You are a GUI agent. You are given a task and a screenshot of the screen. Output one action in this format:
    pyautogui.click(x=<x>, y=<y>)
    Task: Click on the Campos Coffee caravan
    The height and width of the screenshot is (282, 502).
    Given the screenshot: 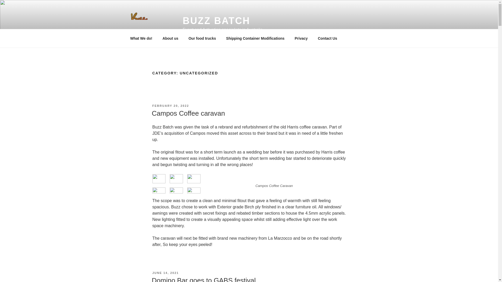 What is the action you would take?
    pyautogui.click(x=188, y=113)
    